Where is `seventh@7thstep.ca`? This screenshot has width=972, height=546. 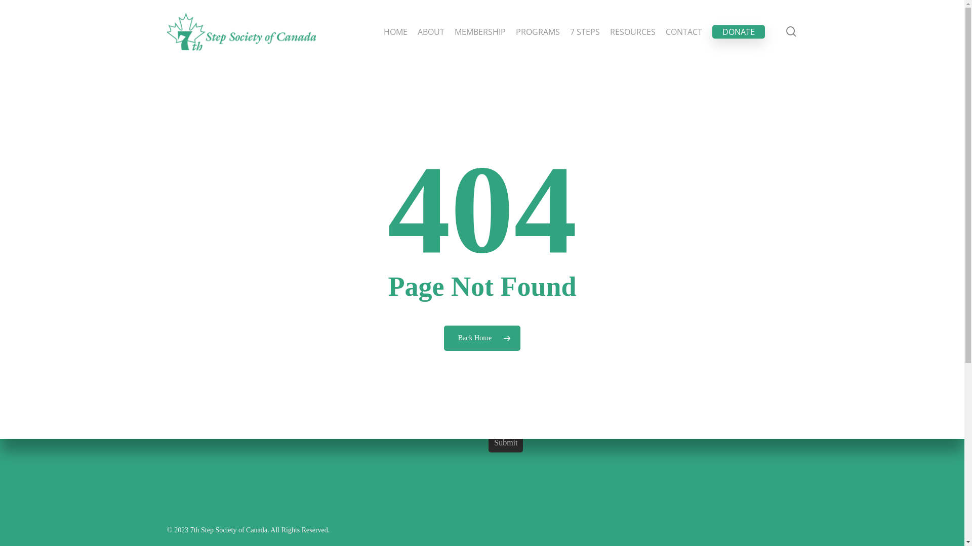 seventh@7thstep.ca is located at coordinates (223, 358).